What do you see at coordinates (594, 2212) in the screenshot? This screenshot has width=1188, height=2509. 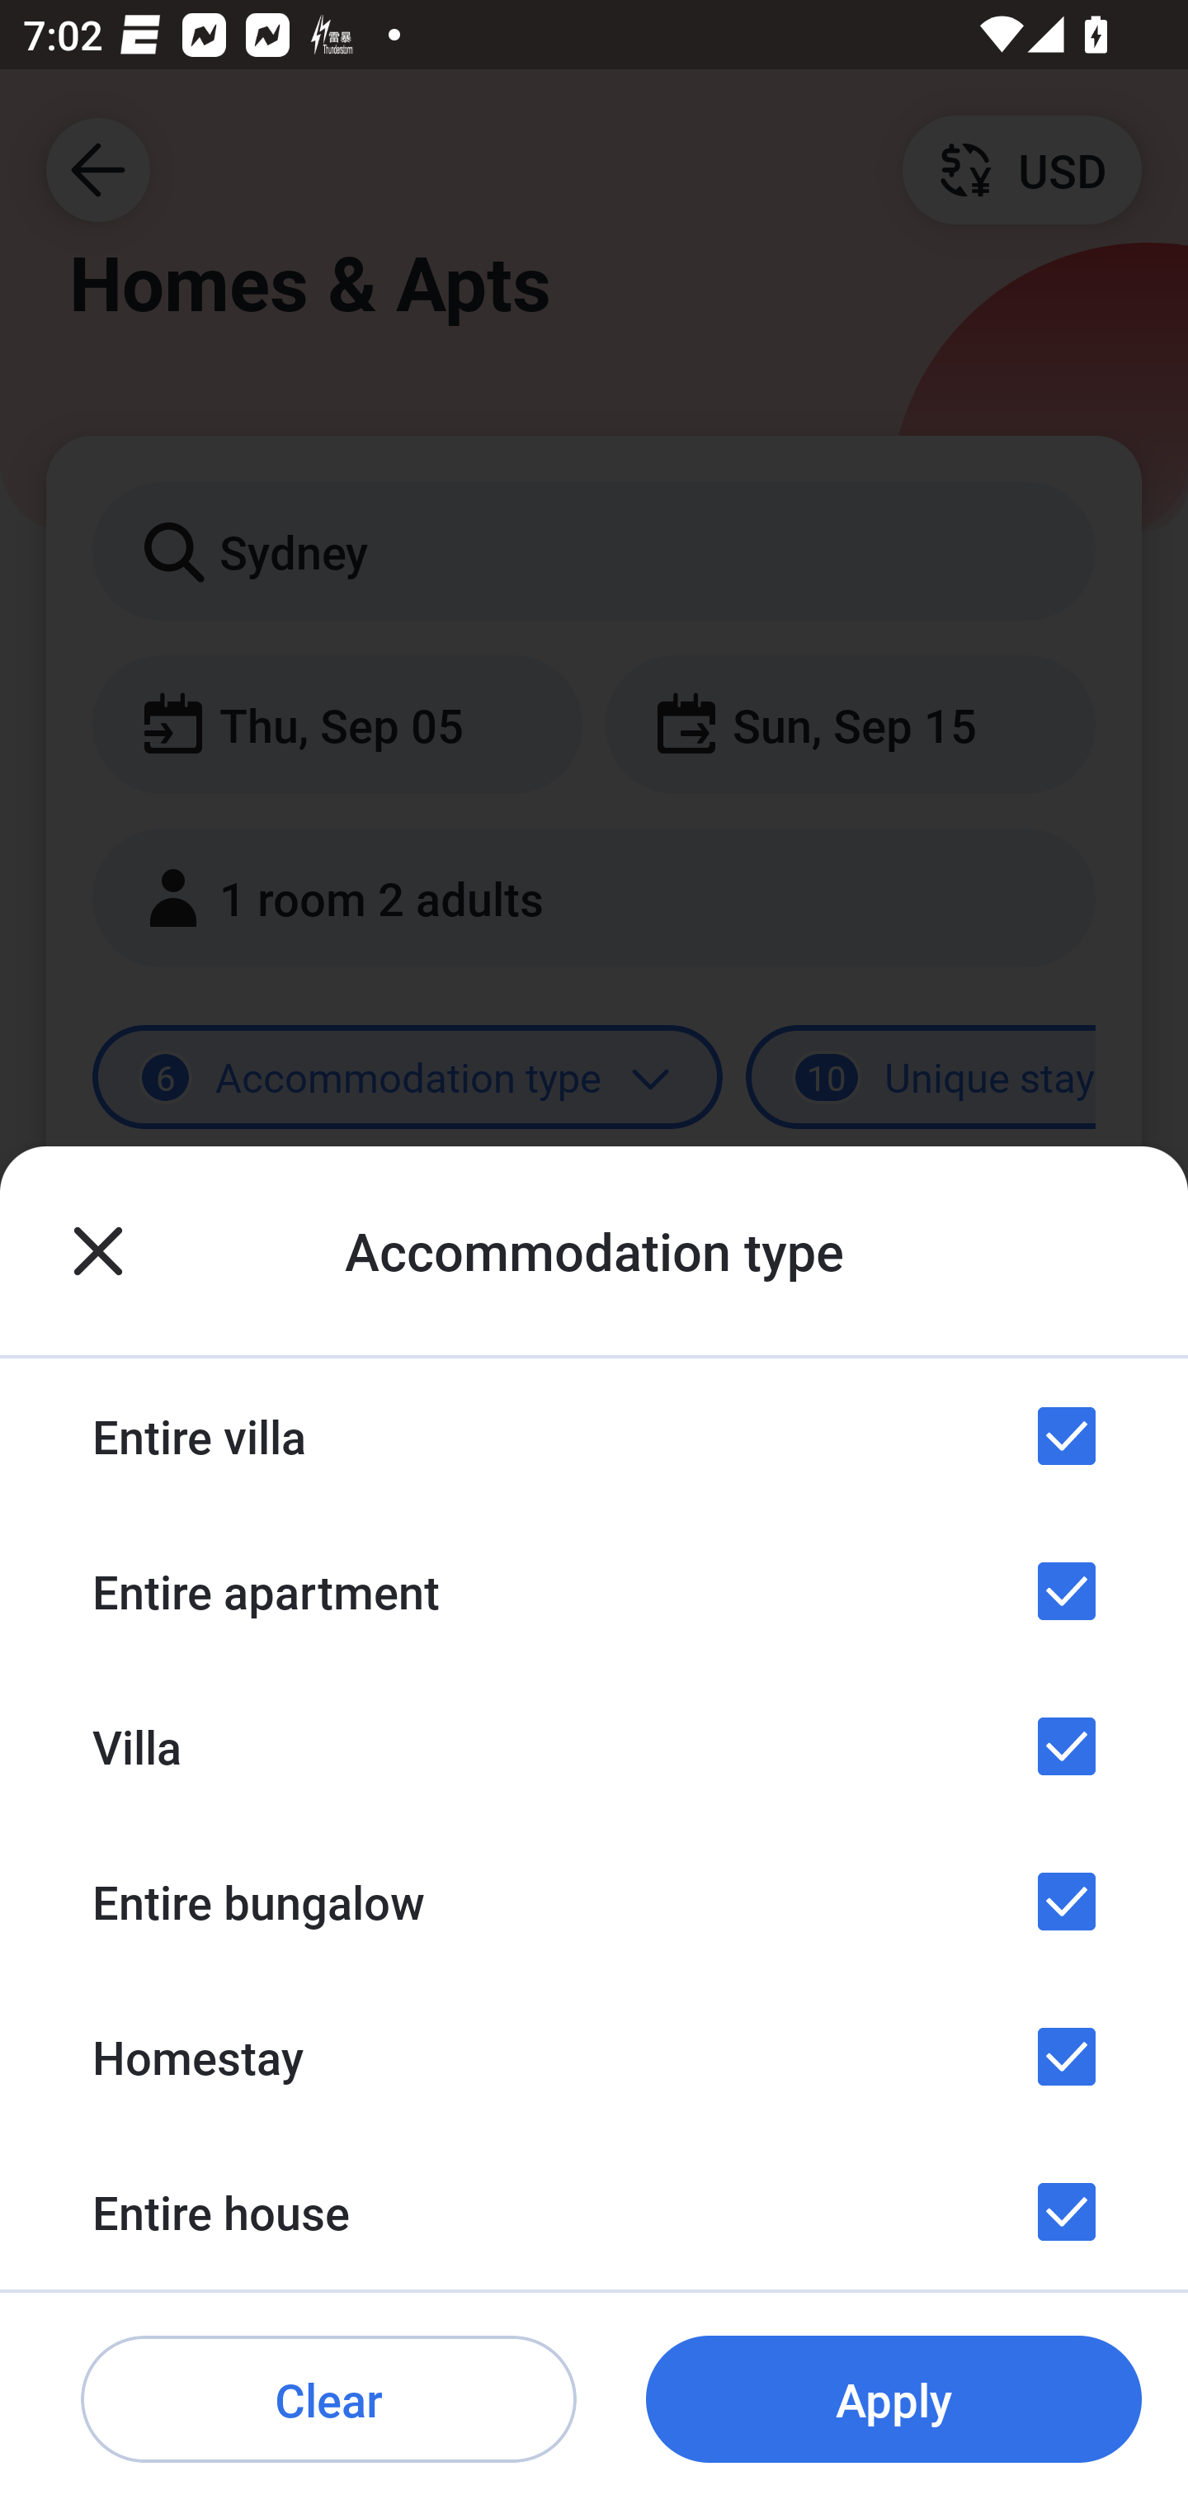 I see `Entire house` at bounding box center [594, 2212].